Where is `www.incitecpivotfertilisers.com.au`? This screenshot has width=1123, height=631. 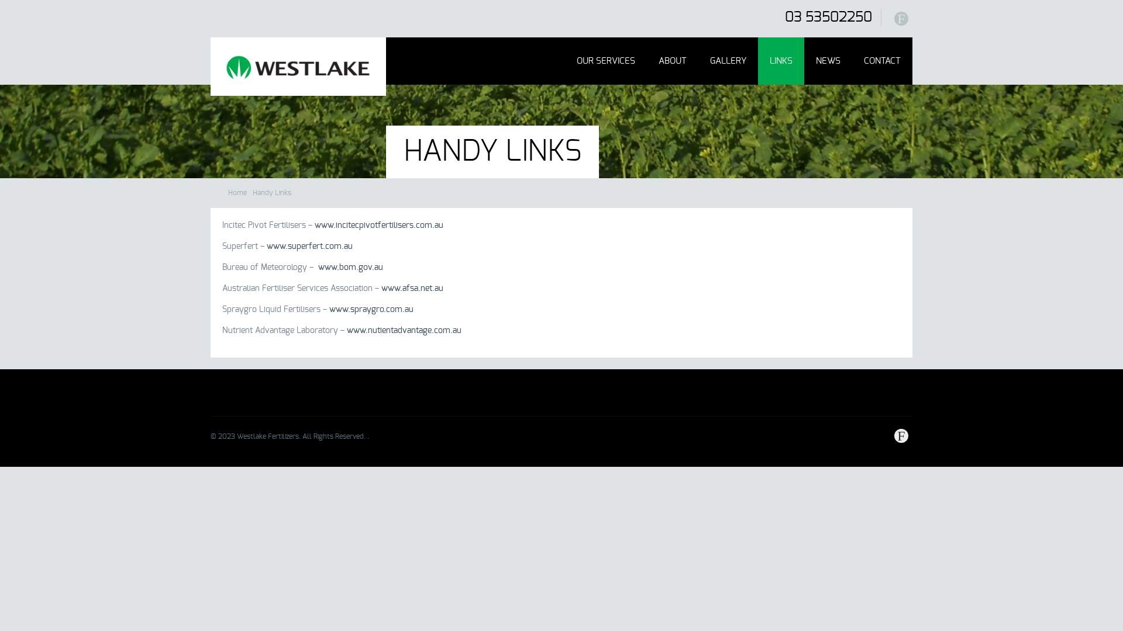
www.incitecpivotfertilisers.com.au is located at coordinates (379, 226).